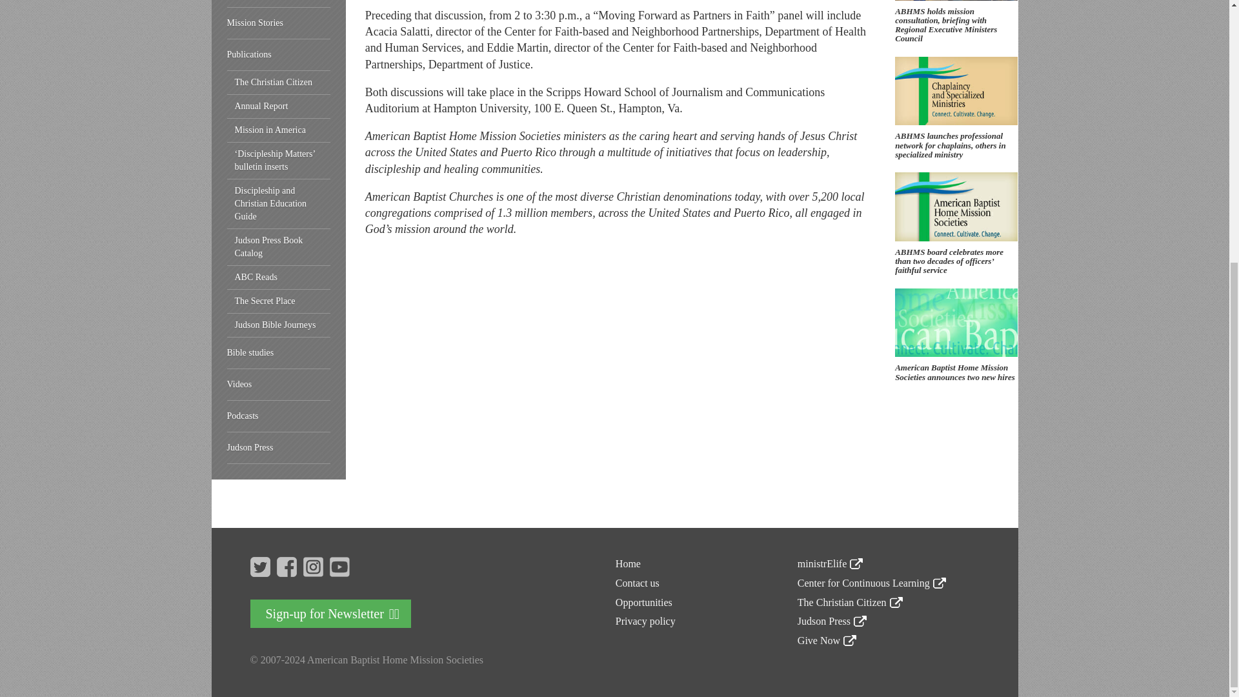 The width and height of the screenshot is (1239, 697). I want to click on Annual Report, so click(279, 106).